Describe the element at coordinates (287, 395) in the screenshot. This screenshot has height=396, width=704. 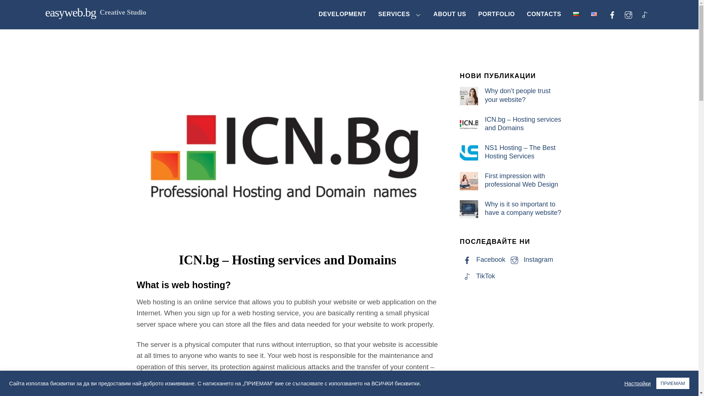
I see `SERVICES` at that location.